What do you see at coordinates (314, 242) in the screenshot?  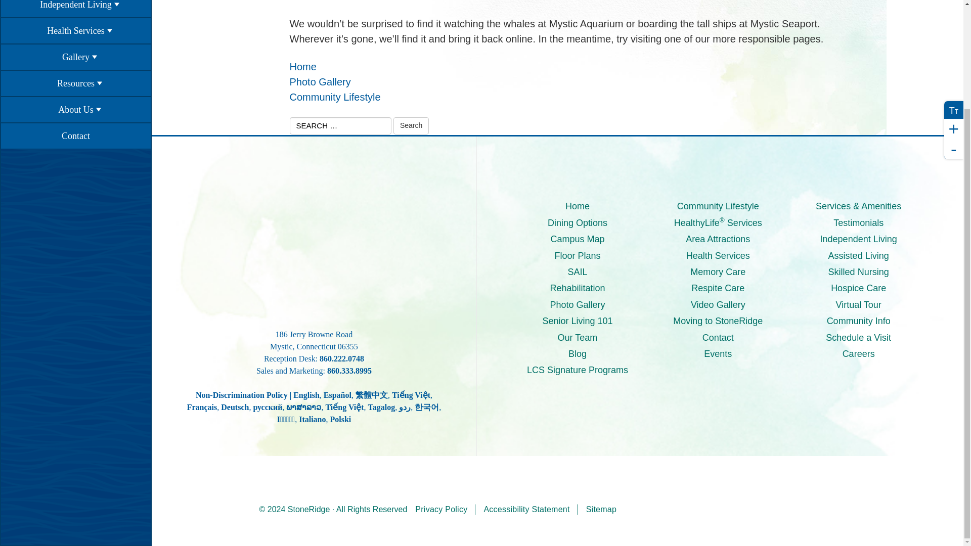 I see `StoneRidge` at bounding box center [314, 242].